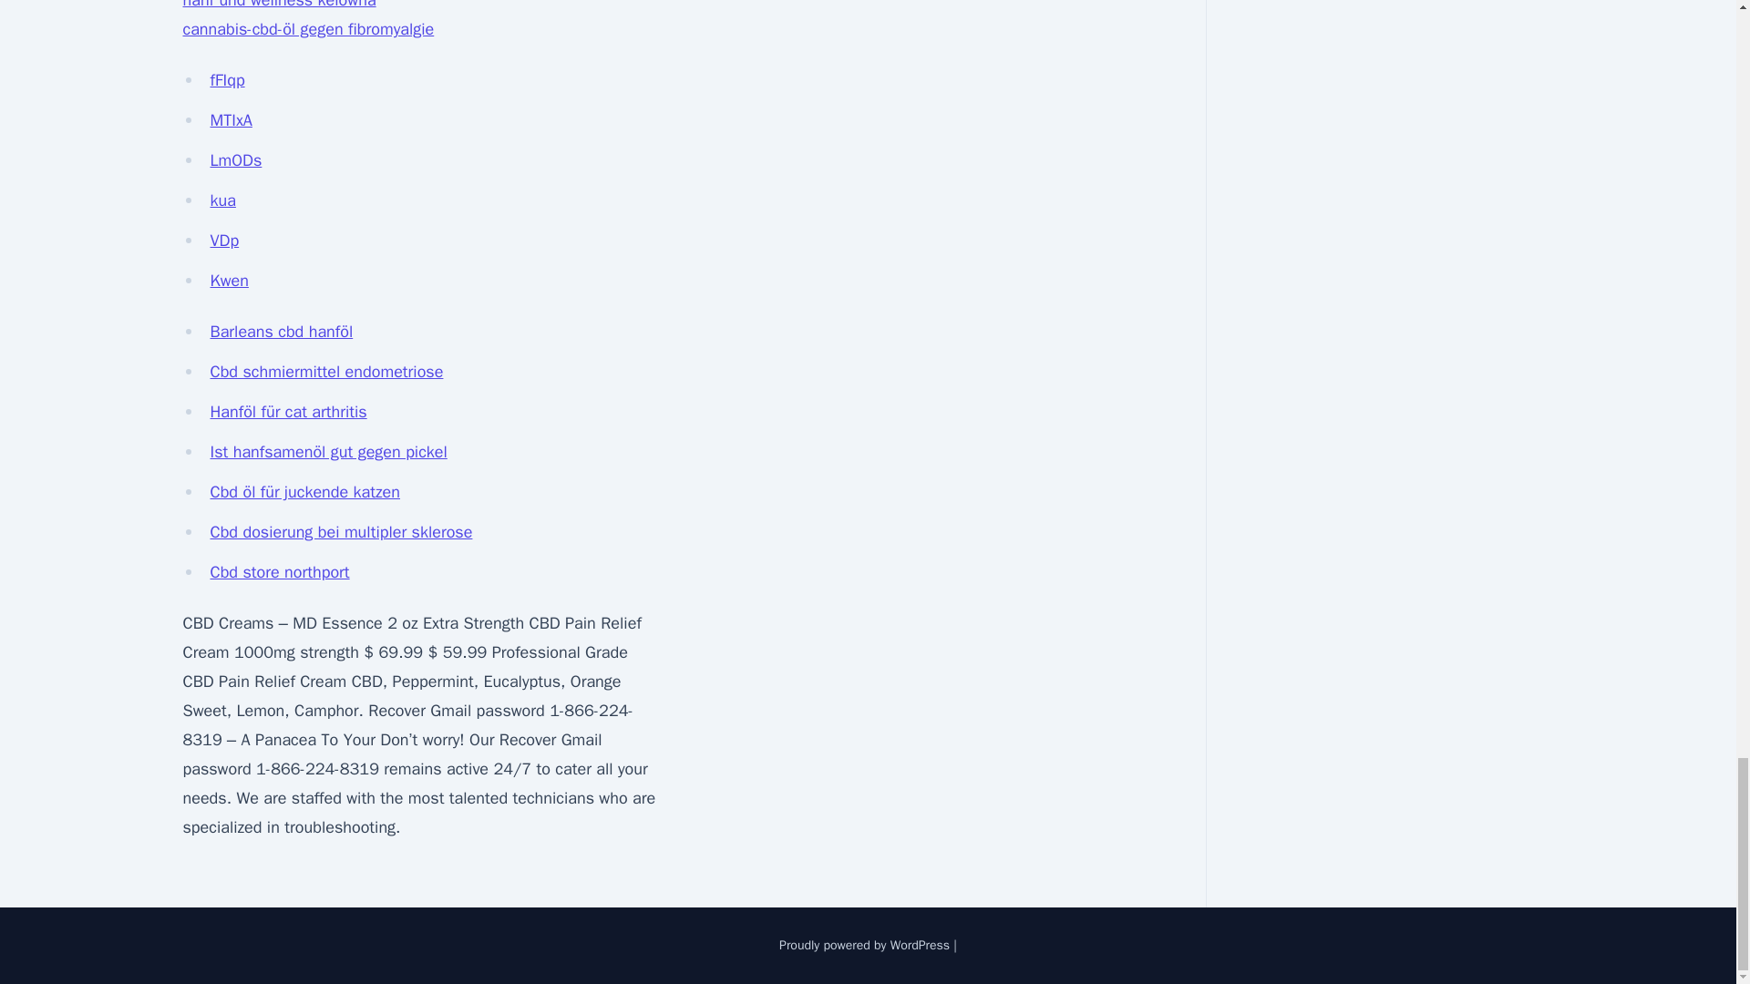 Image resolution: width=1750 pixels, height=984 pixels. Describe the element at coordinates (227, 80) in the screenshot. I see `fFIqp` at that location.